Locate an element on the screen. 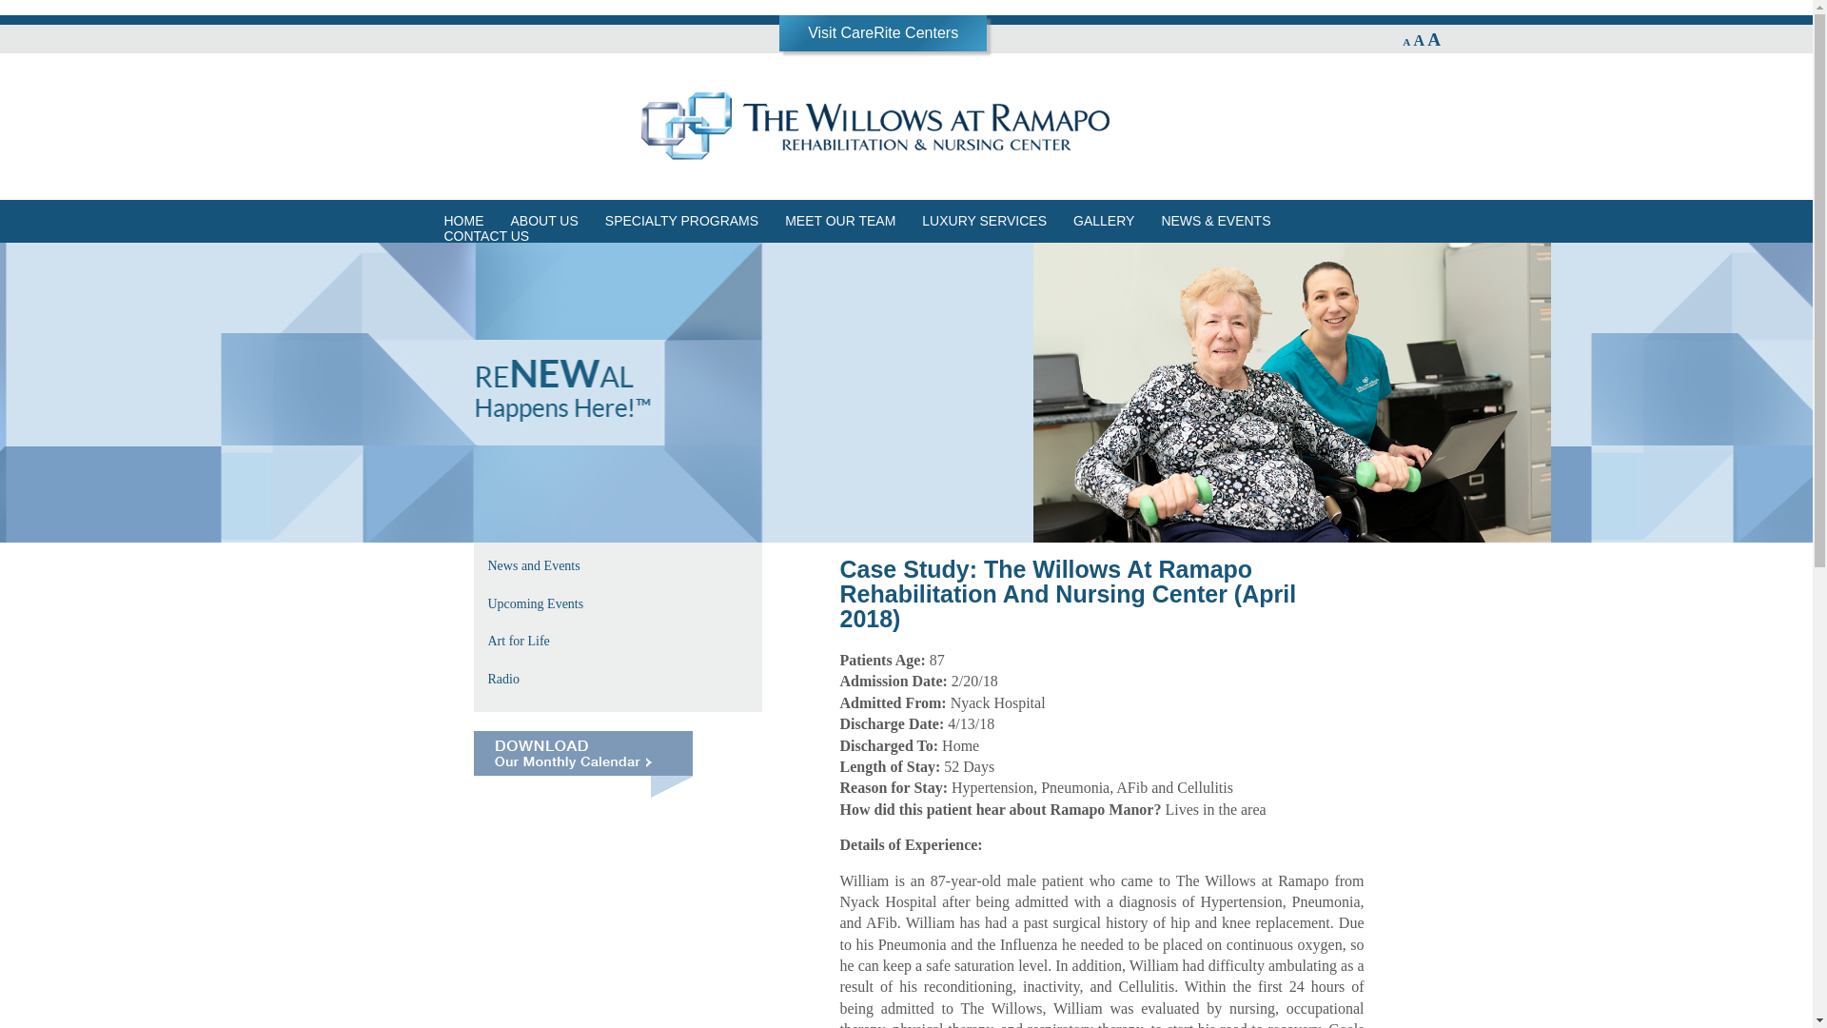  SPECIALTY PROGRAMS is located at coordinates (681, 221).